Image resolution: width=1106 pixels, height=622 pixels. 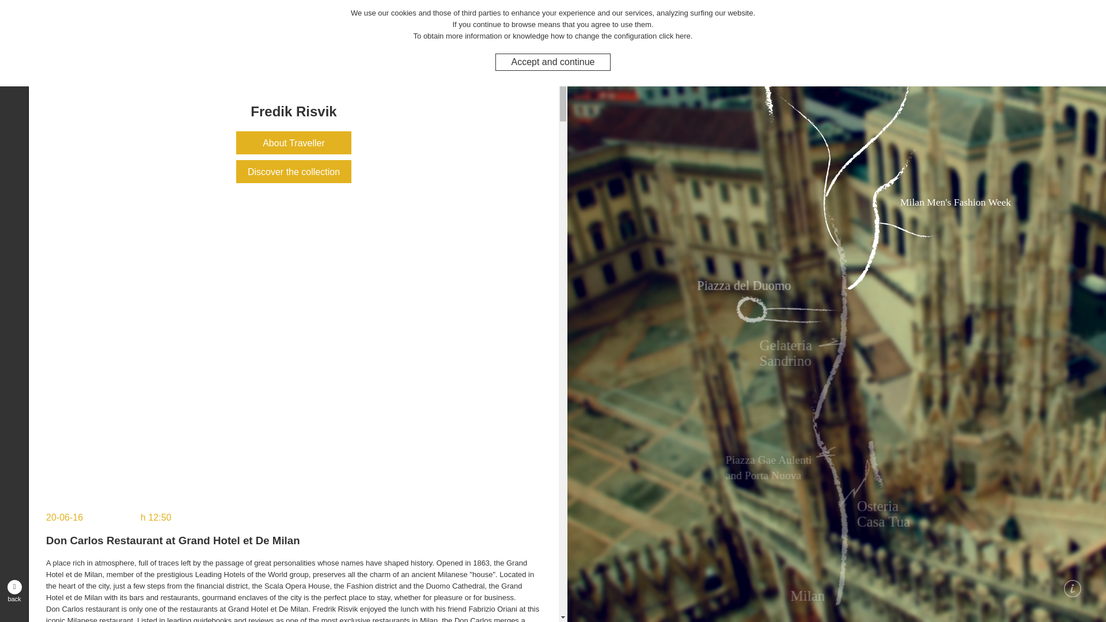 I want to click on Back to Home, so click(x=14, y=59).